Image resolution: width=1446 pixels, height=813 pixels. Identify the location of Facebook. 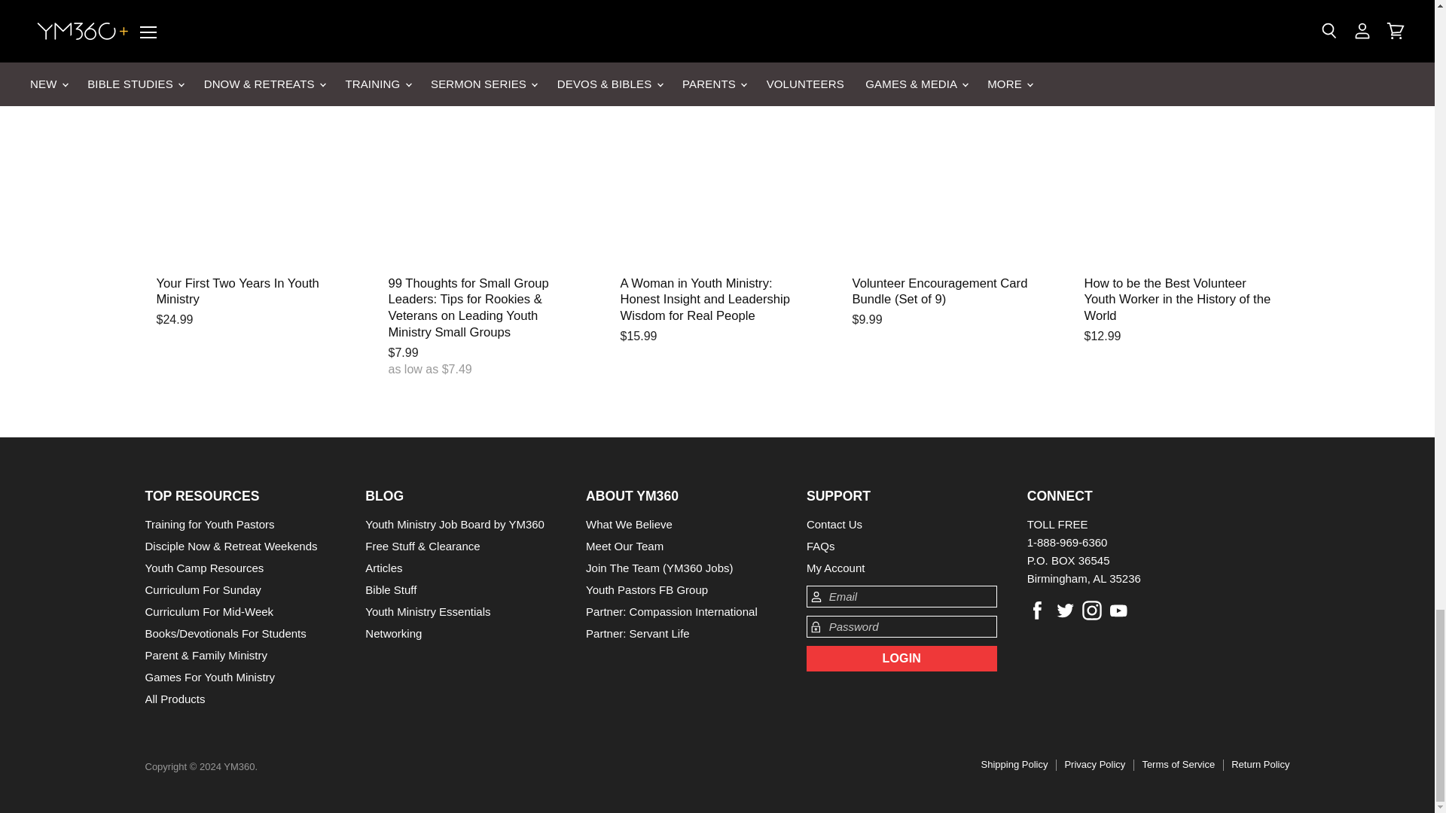
(1037, 610).